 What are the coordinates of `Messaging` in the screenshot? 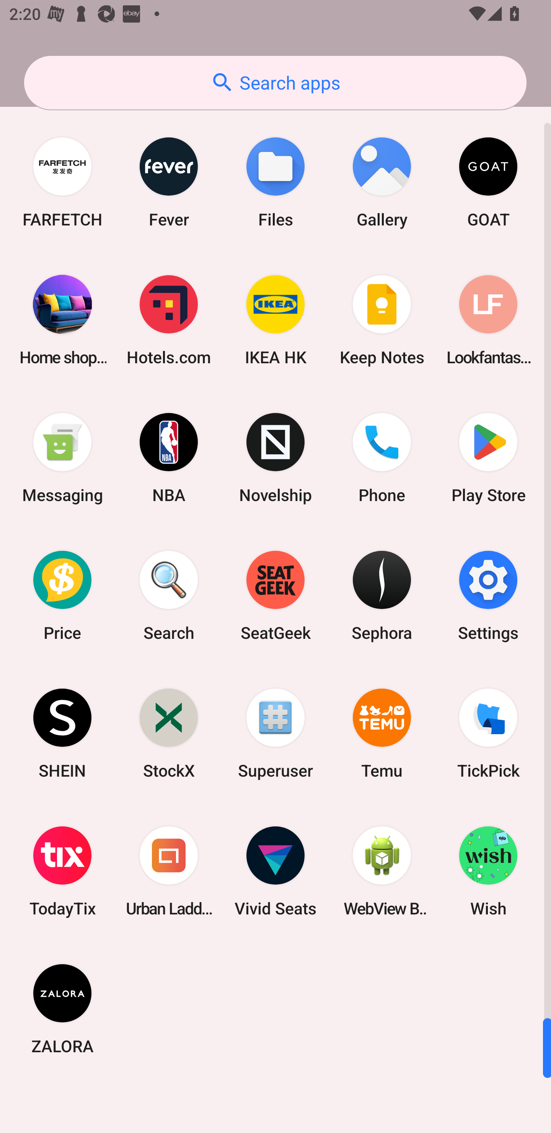 It's located at (62, 458).